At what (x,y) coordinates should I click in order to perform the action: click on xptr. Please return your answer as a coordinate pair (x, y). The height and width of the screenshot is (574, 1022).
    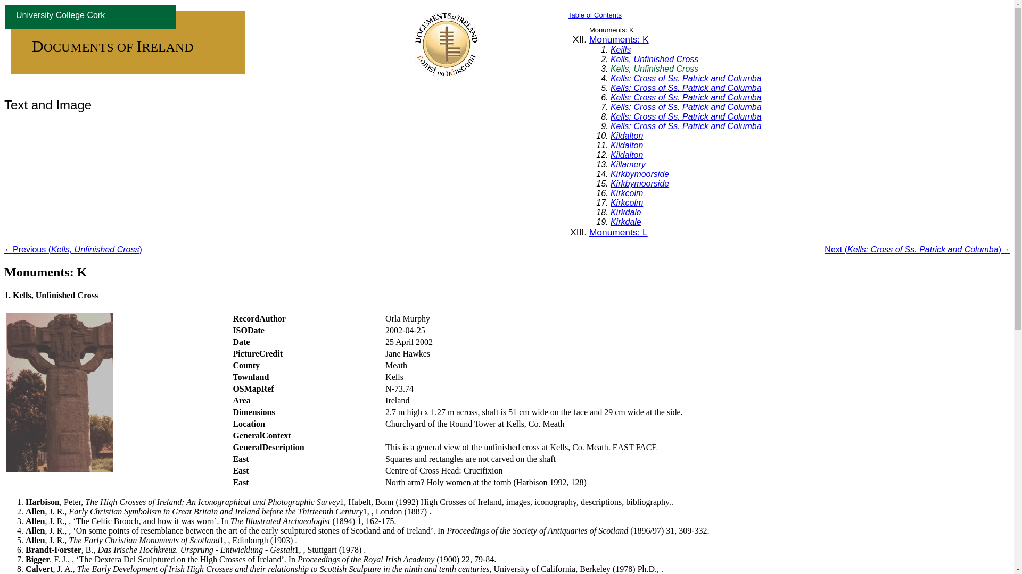
    Looking at the image, I should click on (686, 116).